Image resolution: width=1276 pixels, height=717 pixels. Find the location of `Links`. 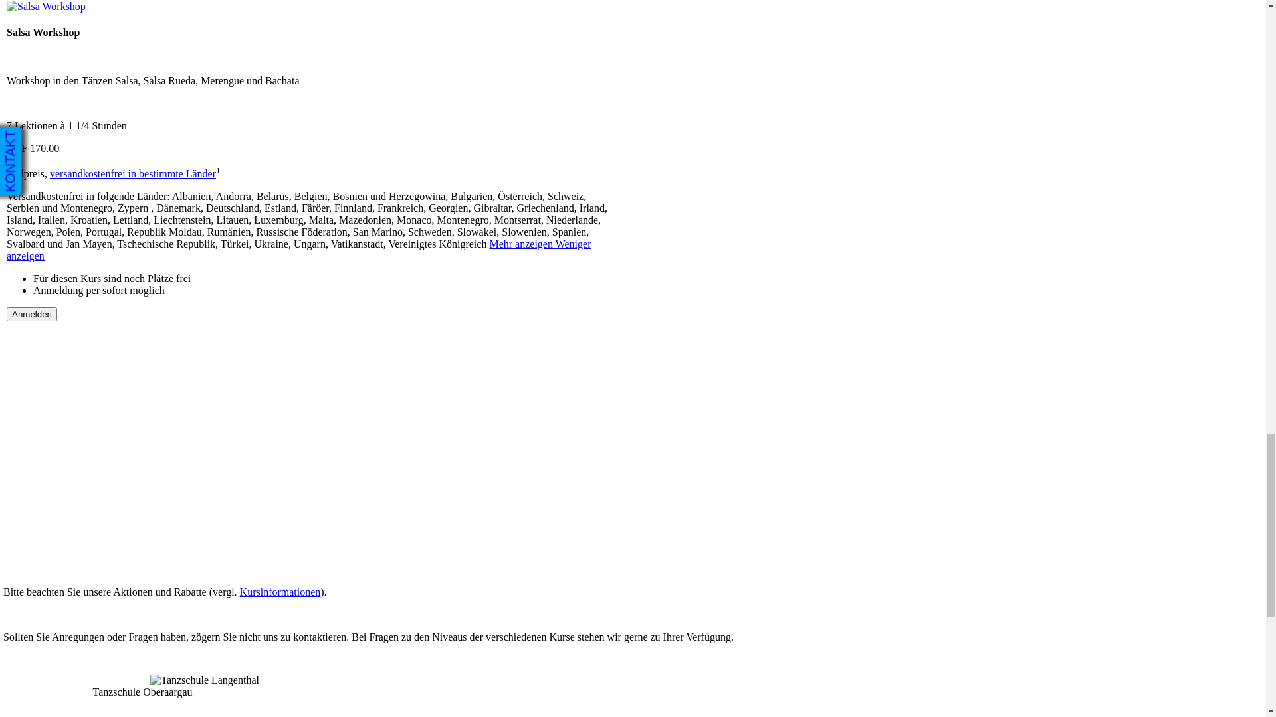

Links is located at coordinates (39, 601).